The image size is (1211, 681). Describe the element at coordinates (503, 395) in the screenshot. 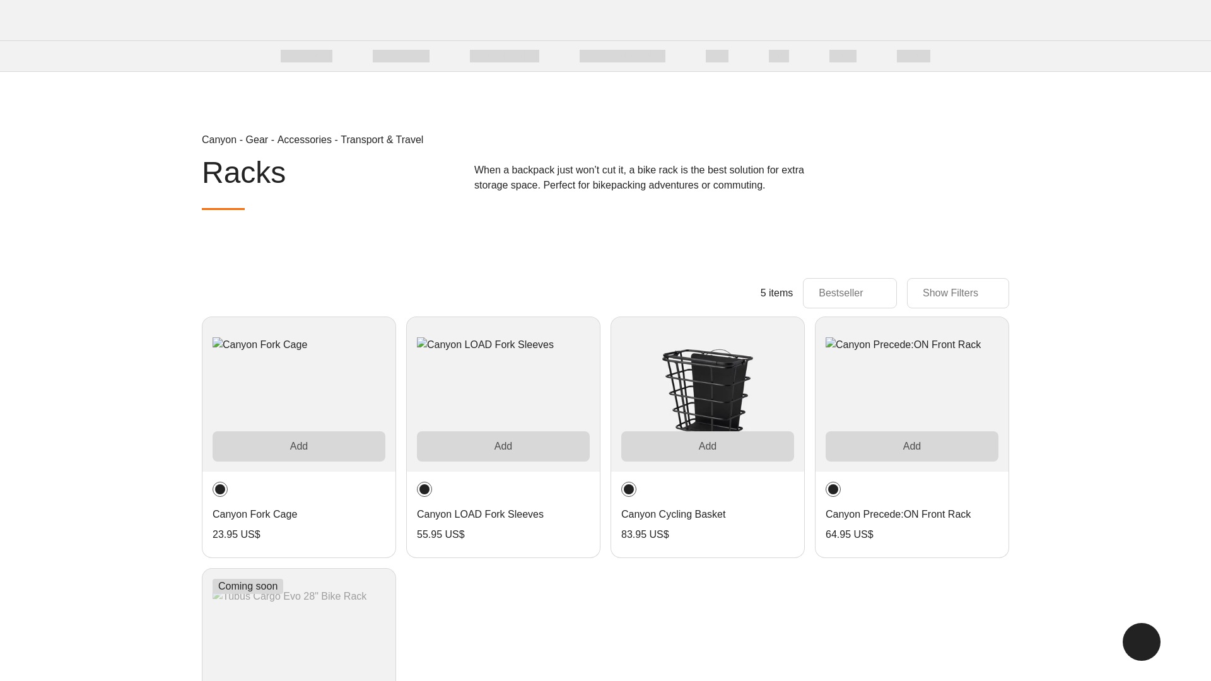

I see `Canyon LOAD Fork Sleeves` at that location.